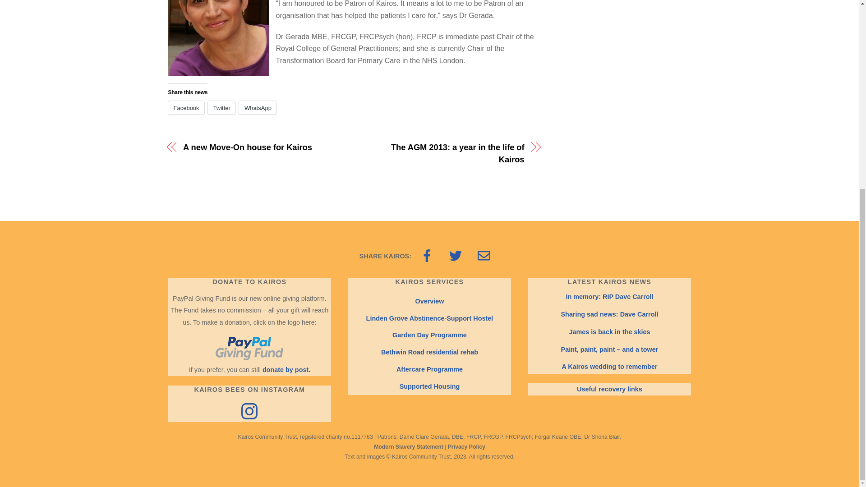 This screenshot has width=866, height=487. What do you see at coordinates (221, 107) in the screenshot?
I see `Twitter` at bounding box center [221, 107].